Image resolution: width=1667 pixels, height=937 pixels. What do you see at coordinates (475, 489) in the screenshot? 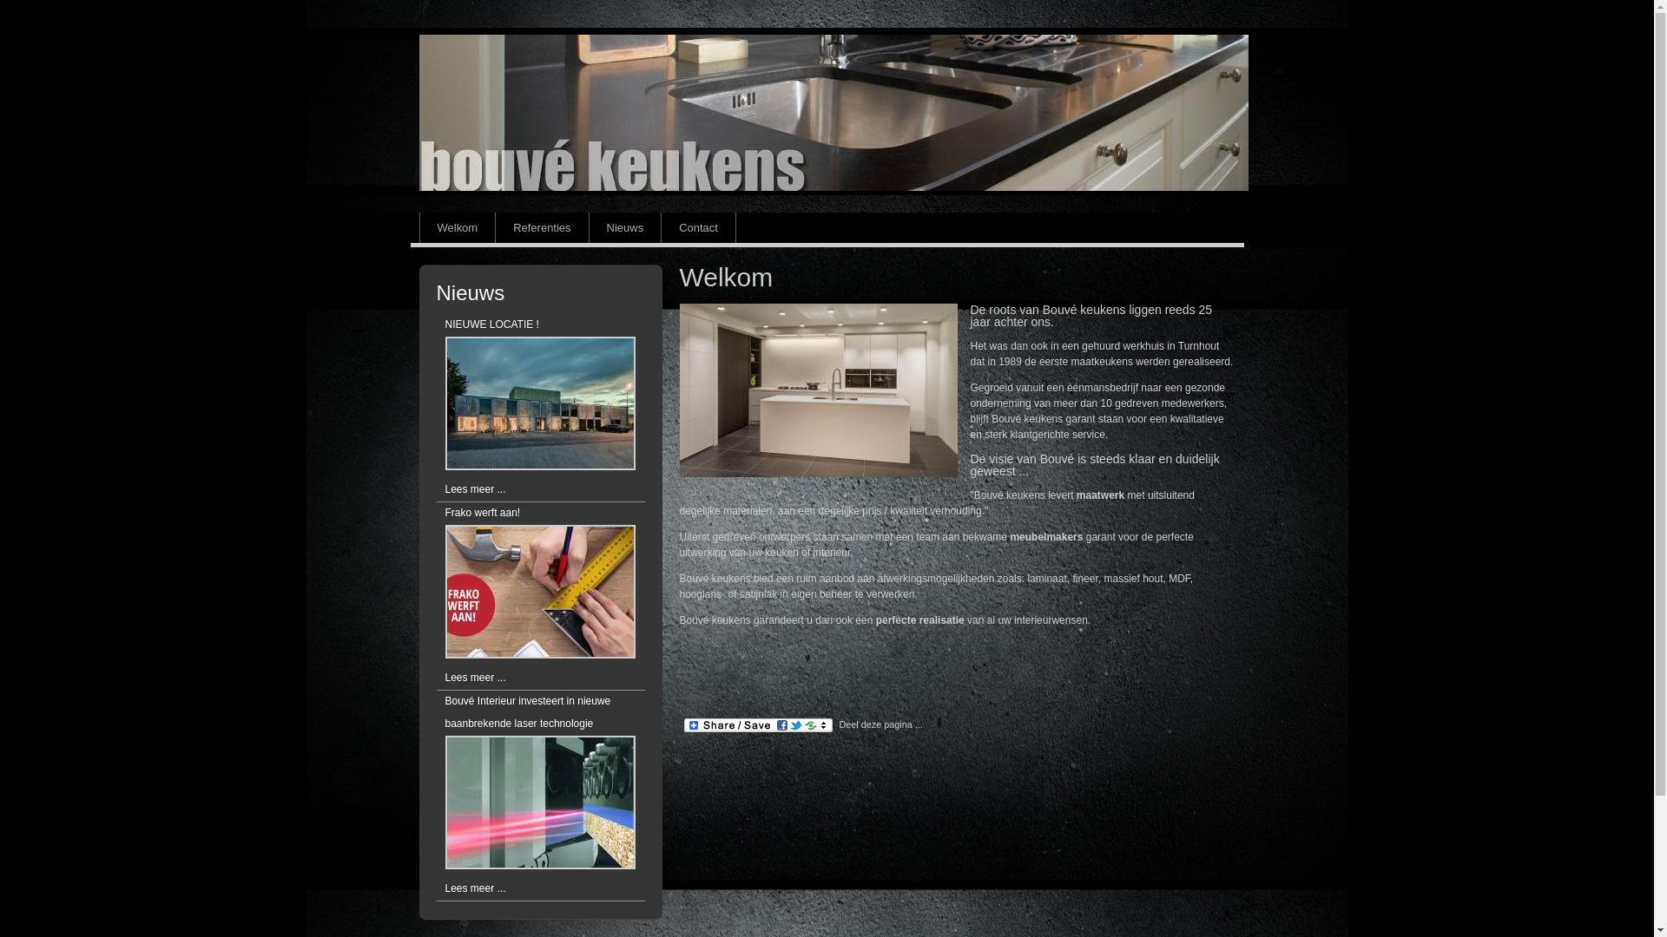
I see `Lees meer ...` at bounding box center [475, 489].